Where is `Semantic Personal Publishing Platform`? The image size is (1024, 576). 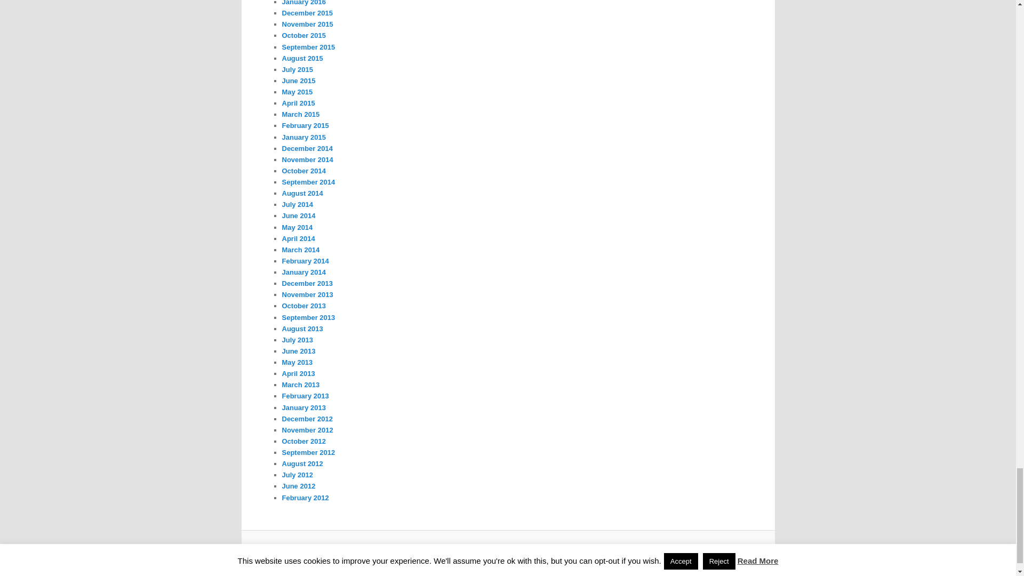
Semantic Personal Publishing Platform is located at coordinates (527, 552).